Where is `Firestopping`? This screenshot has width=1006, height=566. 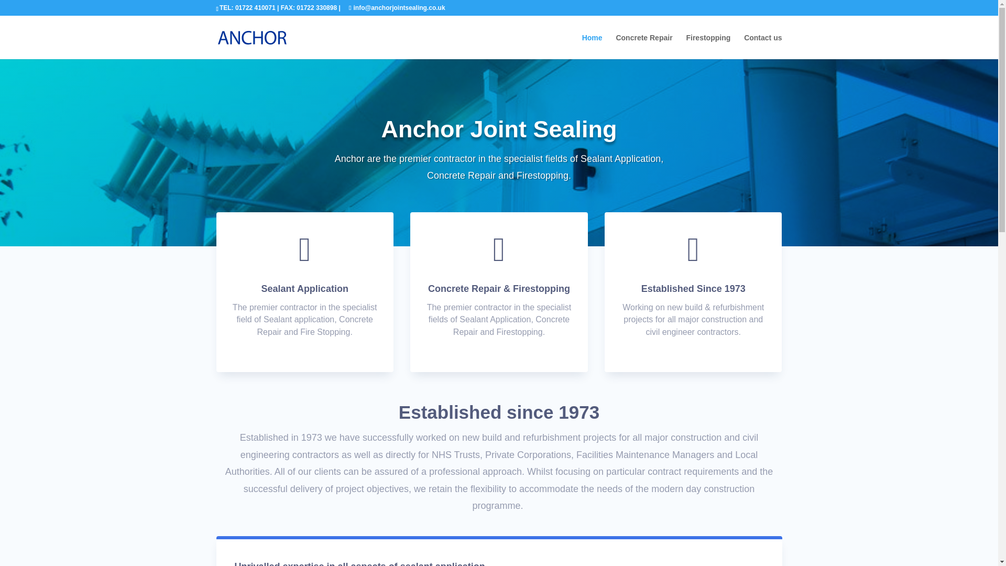 Firestopping is located at coordinates (708, 46).